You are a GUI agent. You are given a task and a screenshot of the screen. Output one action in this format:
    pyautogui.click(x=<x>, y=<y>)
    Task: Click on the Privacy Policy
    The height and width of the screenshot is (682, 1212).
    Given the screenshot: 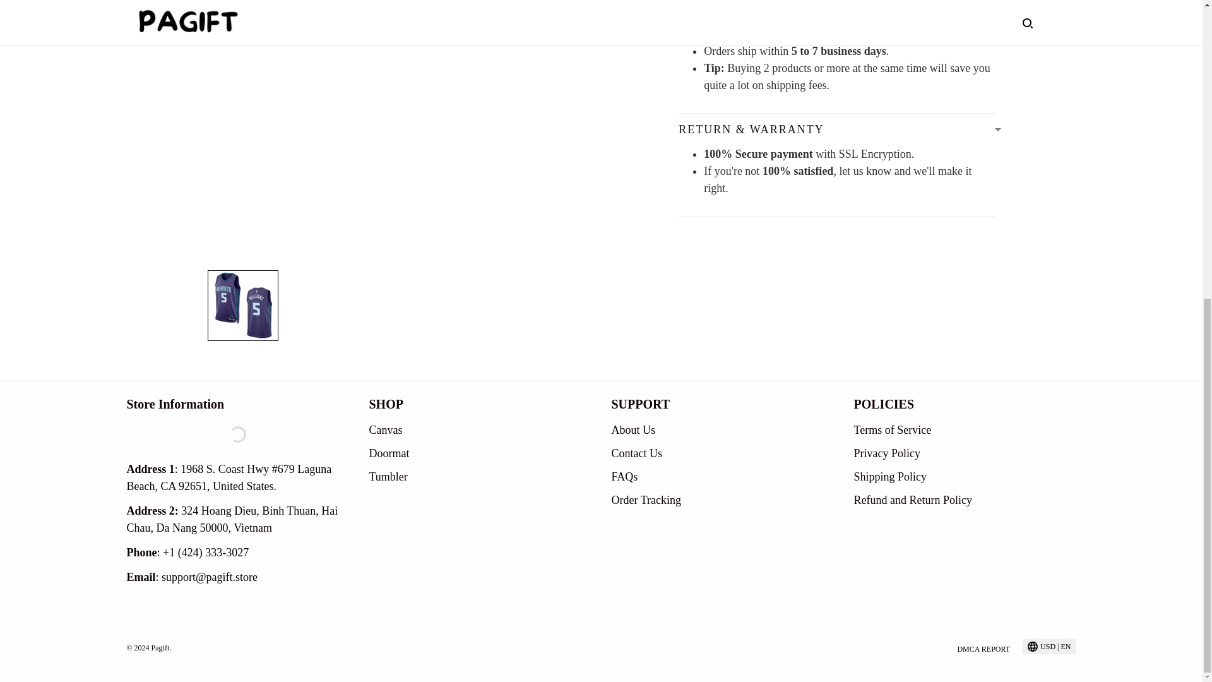 What is the action you would take?
    pyautogui.click(x=886, y=453)
    